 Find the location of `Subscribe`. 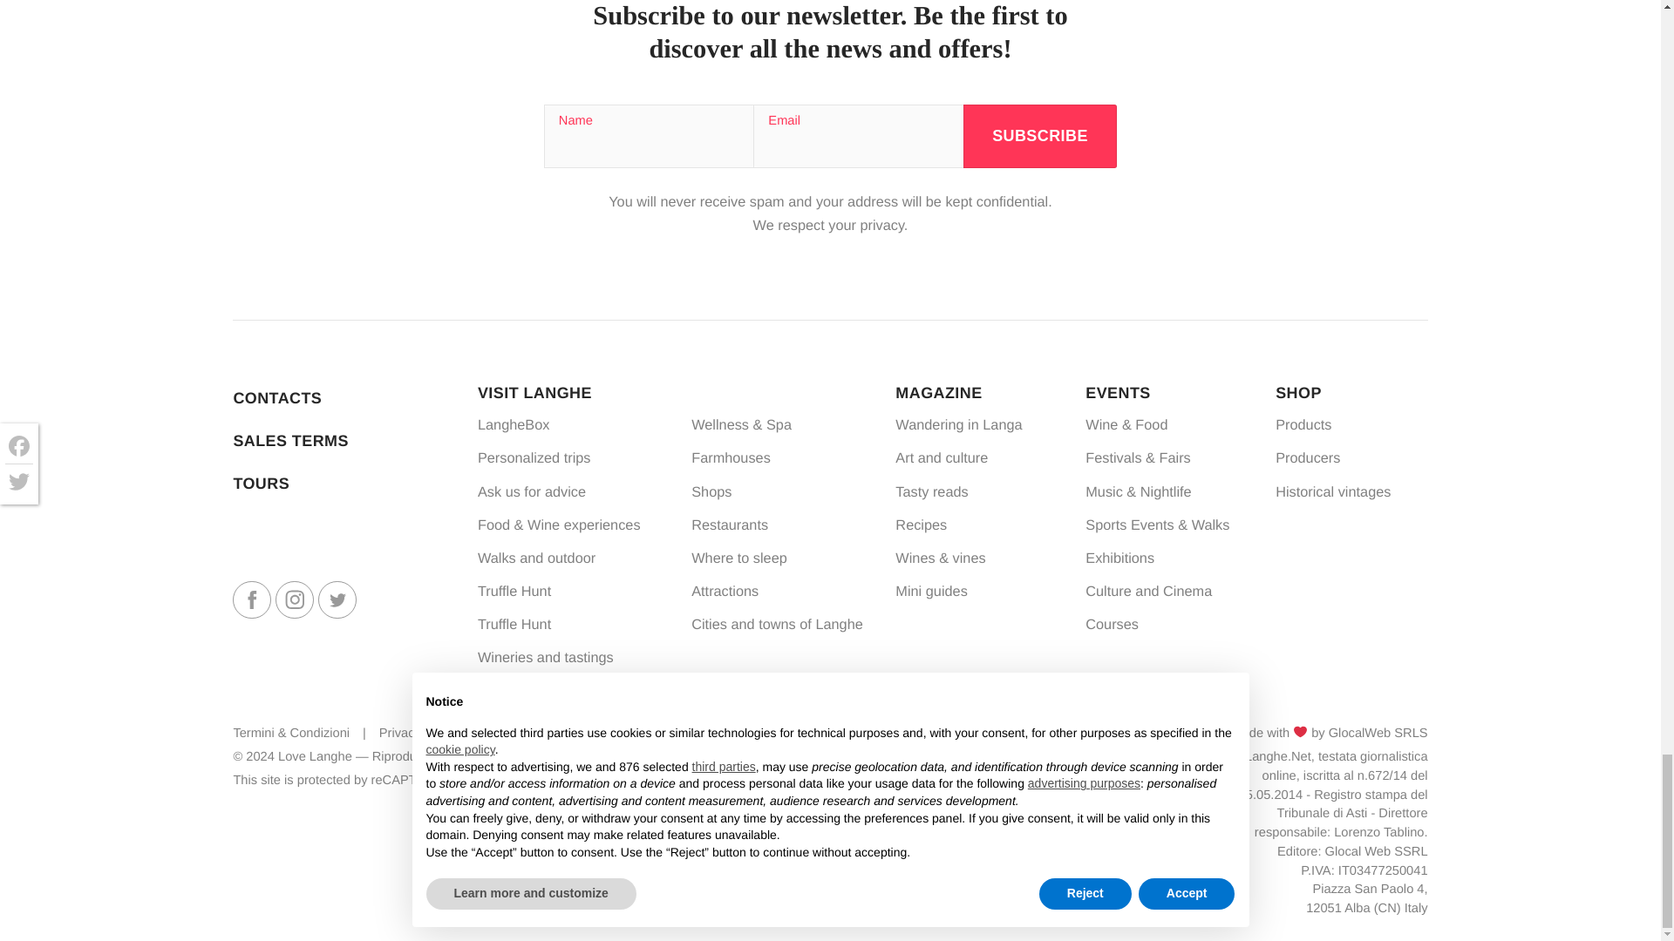

Subscribe is located at coordinates (1041, 136).